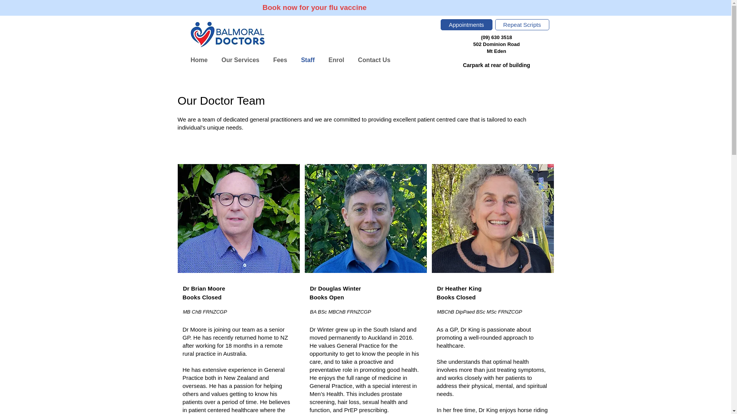 The height and width of the screenshot is (414, 737). Describe the element at coordinates (198, 60) in the screenshot. I see `Home` at that location.